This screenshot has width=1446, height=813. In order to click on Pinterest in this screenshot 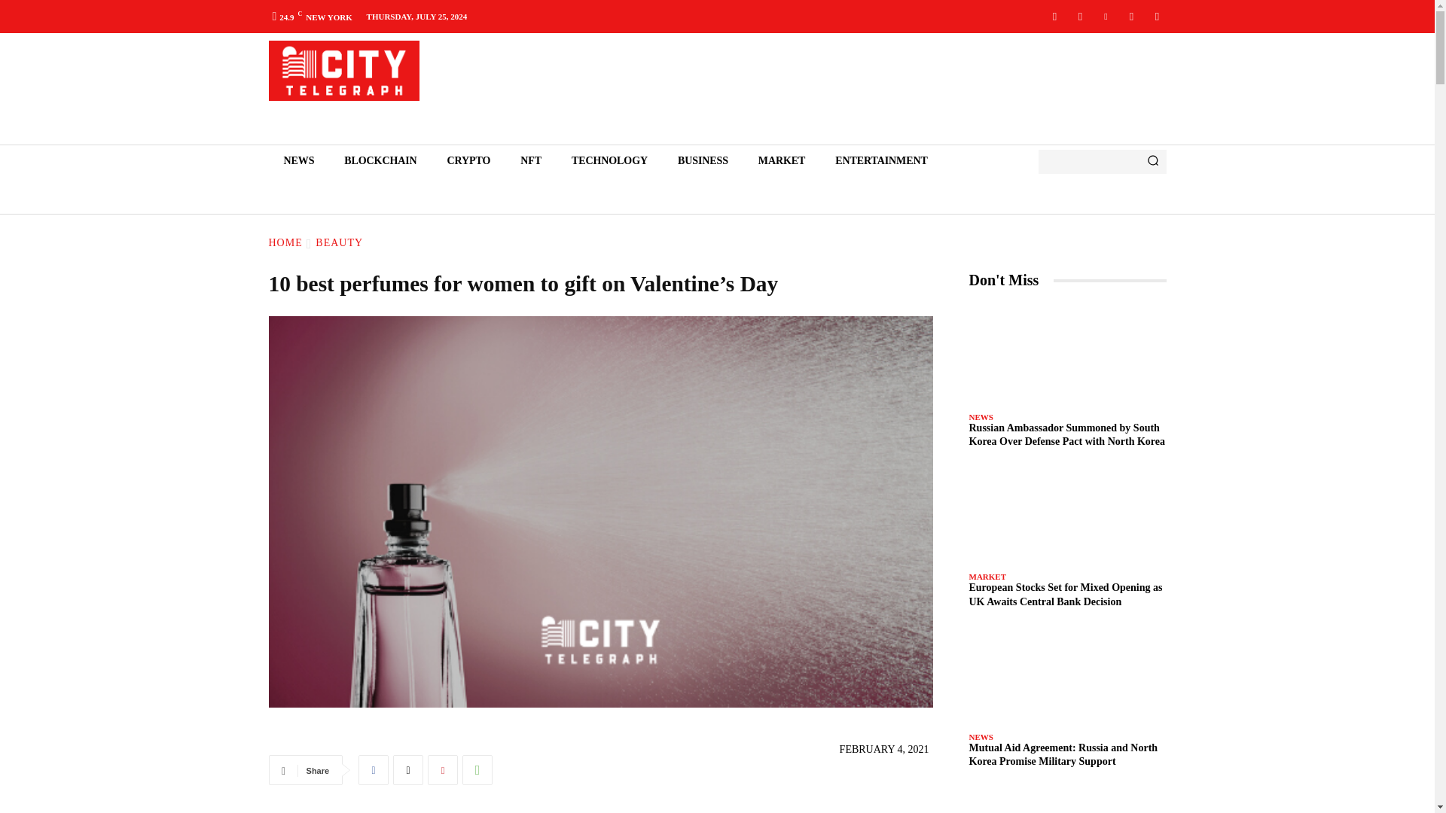, I will do `click(443, 770)`.